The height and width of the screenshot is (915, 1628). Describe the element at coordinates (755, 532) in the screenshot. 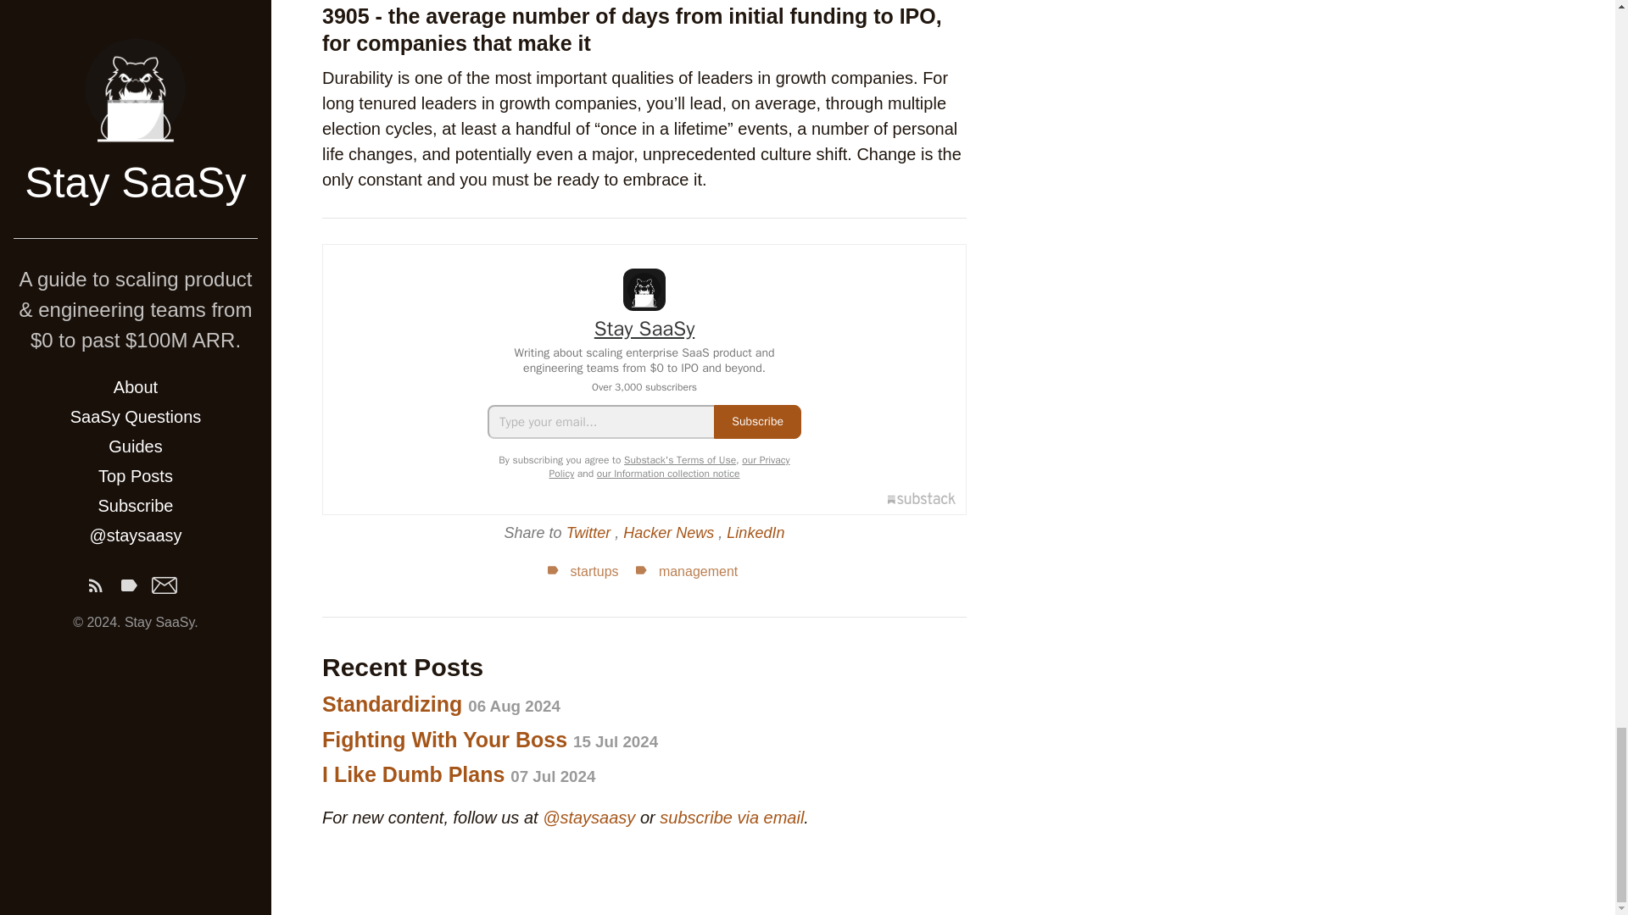

I see `LinkedIn` at that location.